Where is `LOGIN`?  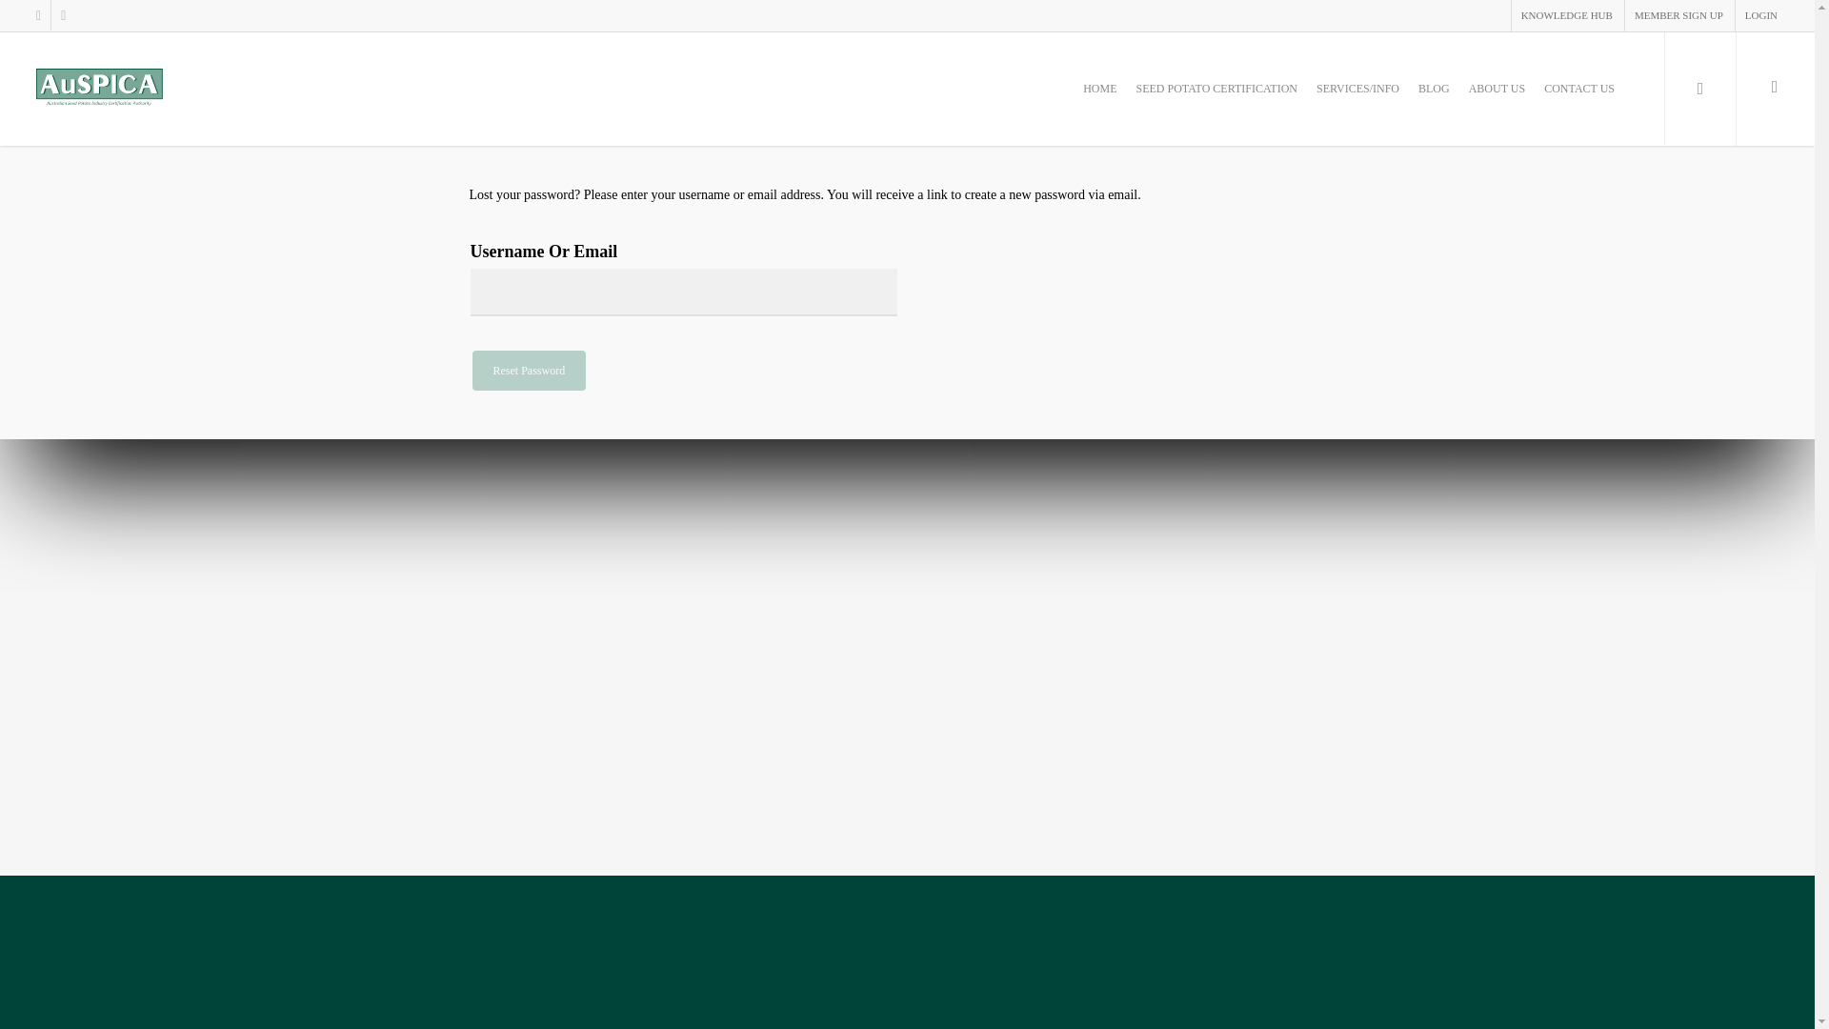 LOGIN is located at coordinates (1760, 15).